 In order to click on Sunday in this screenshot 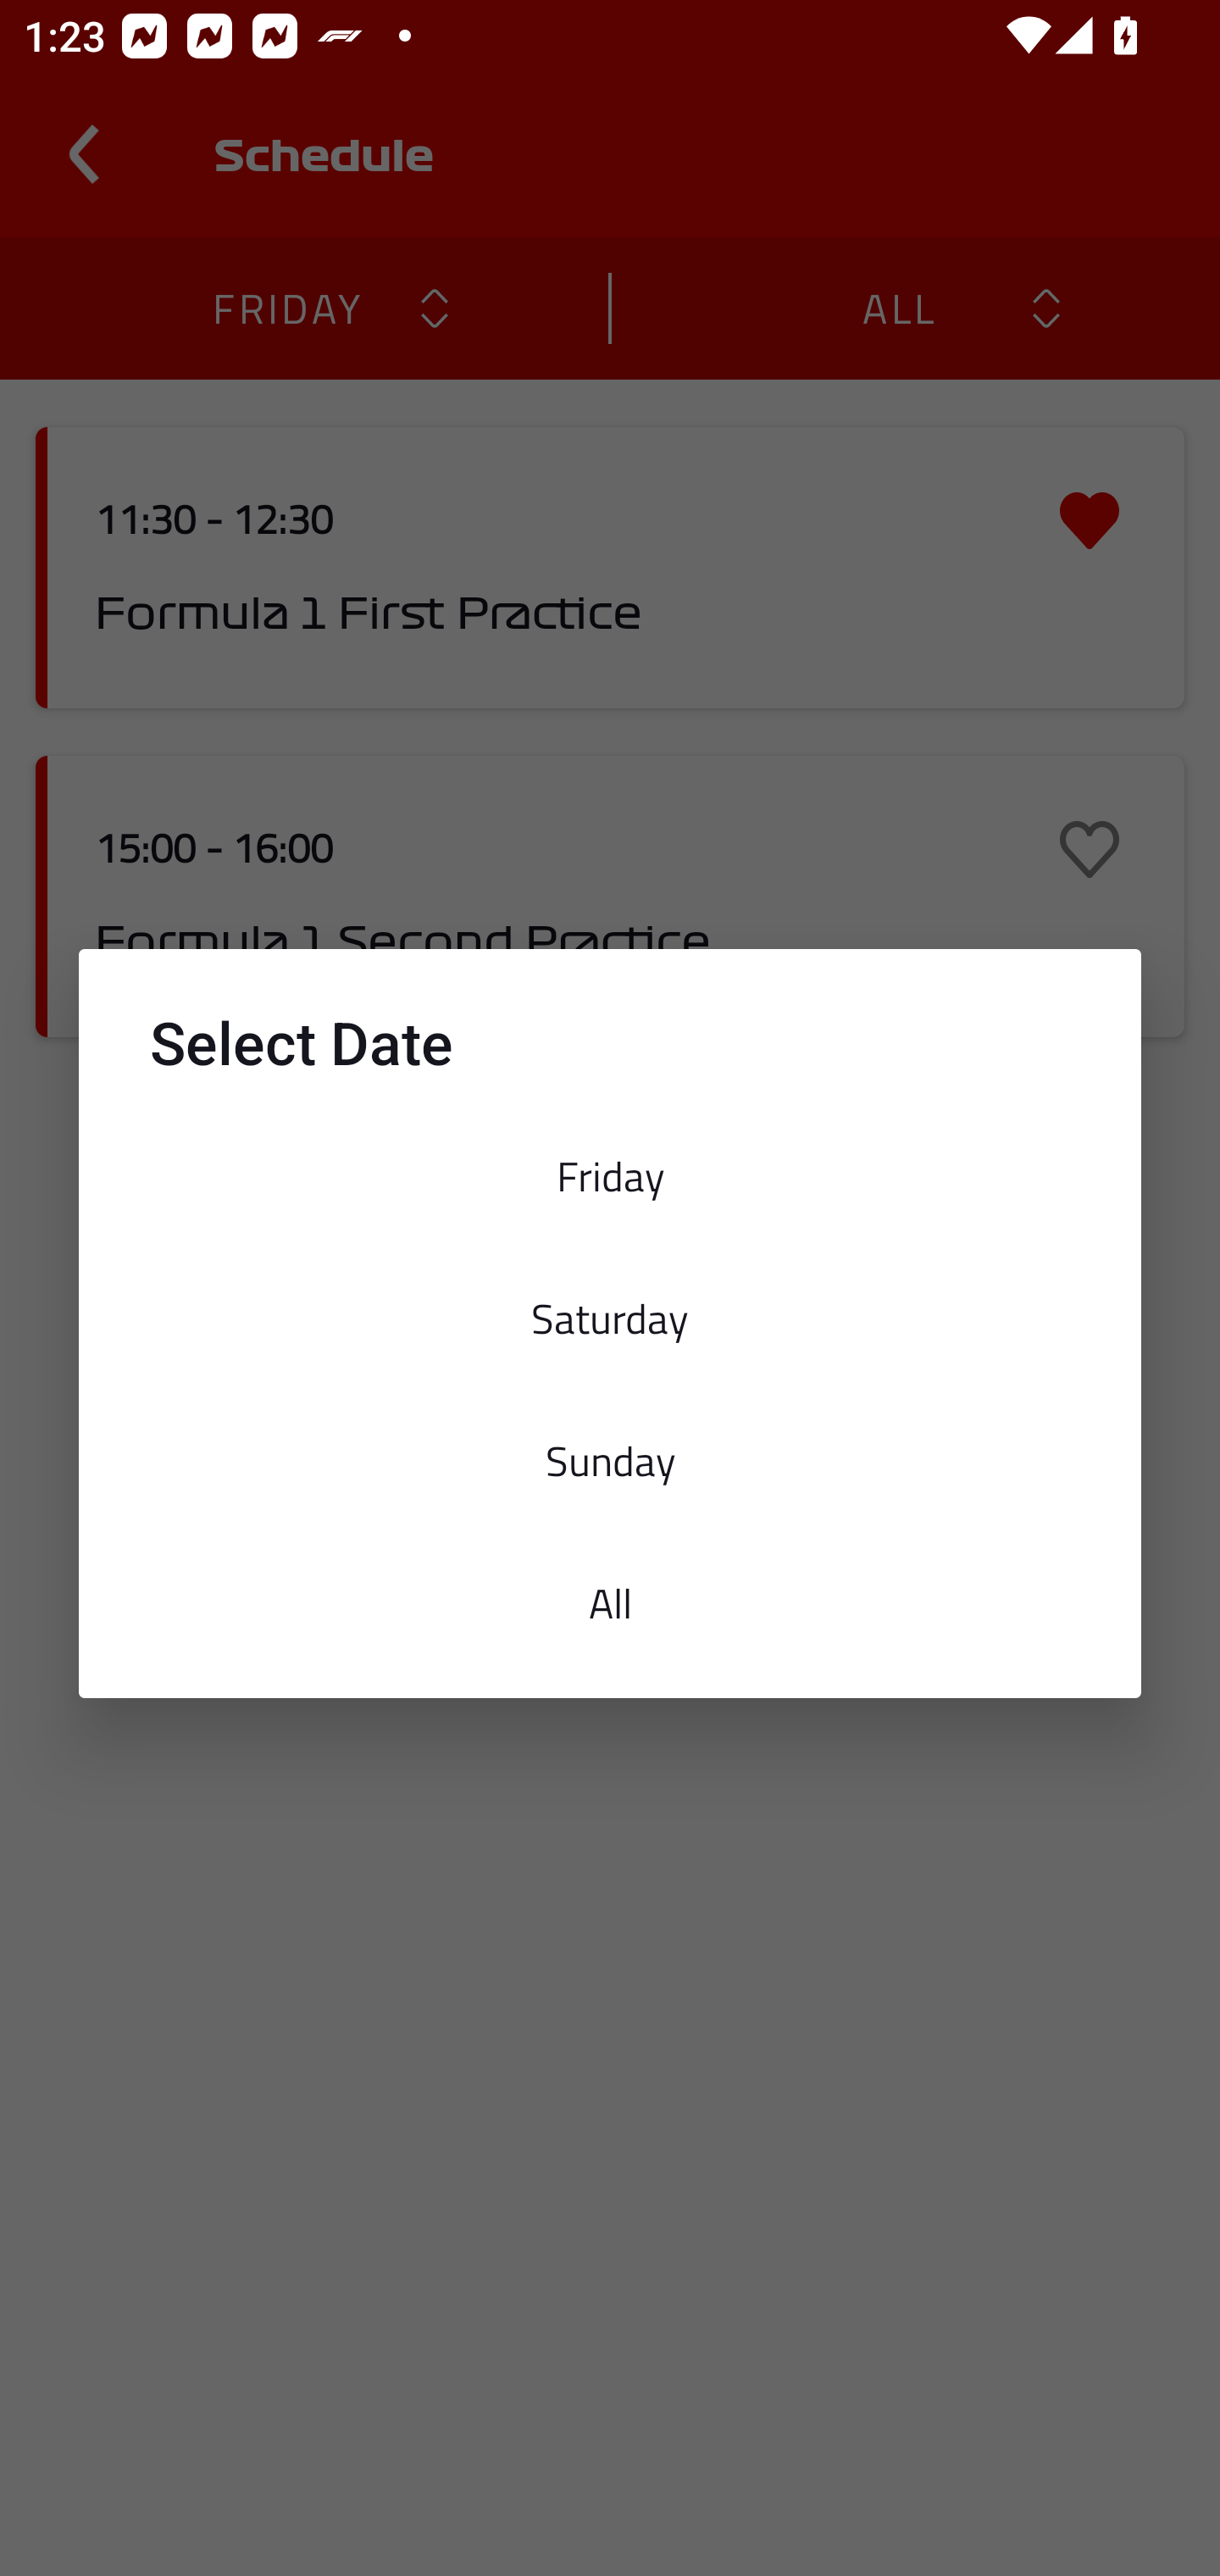, I will do `click(610, 1460)`.